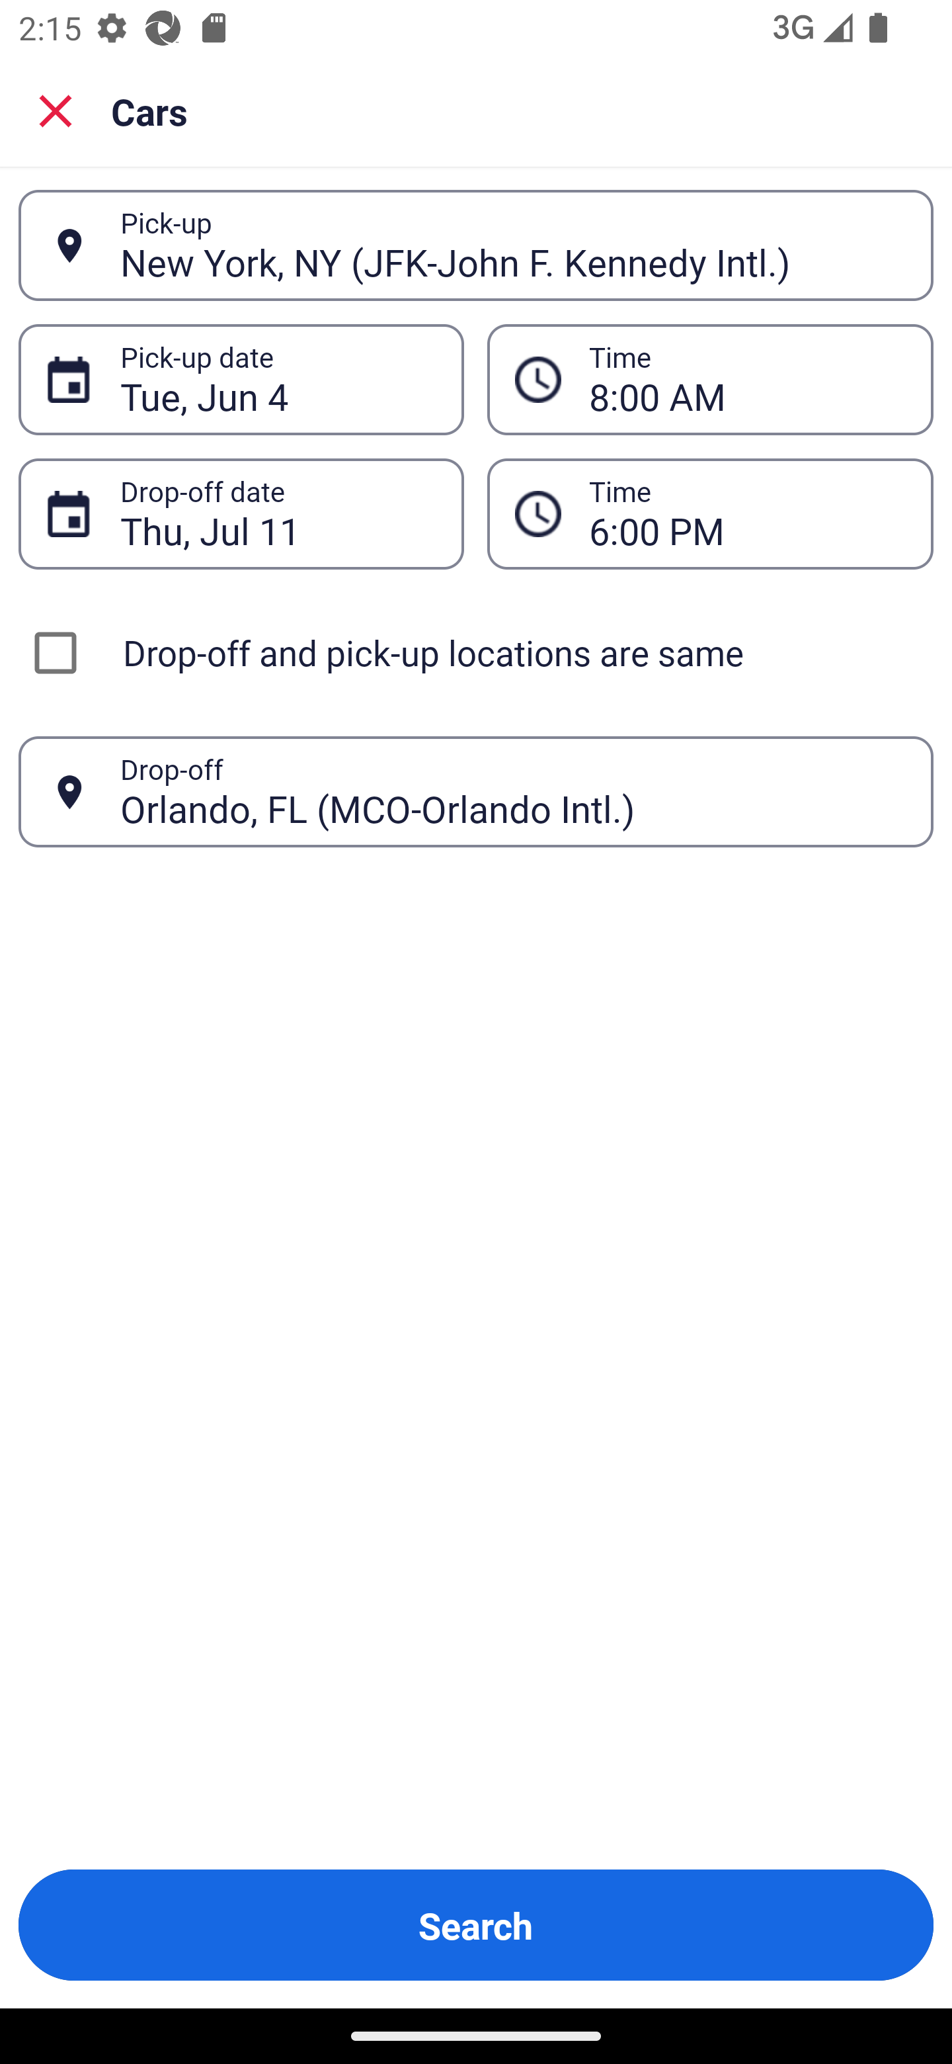 The height and width of the screenshot is (2064, 952). I want to click on Tue, Jun 4 Pick-up date, so click(241, 380).